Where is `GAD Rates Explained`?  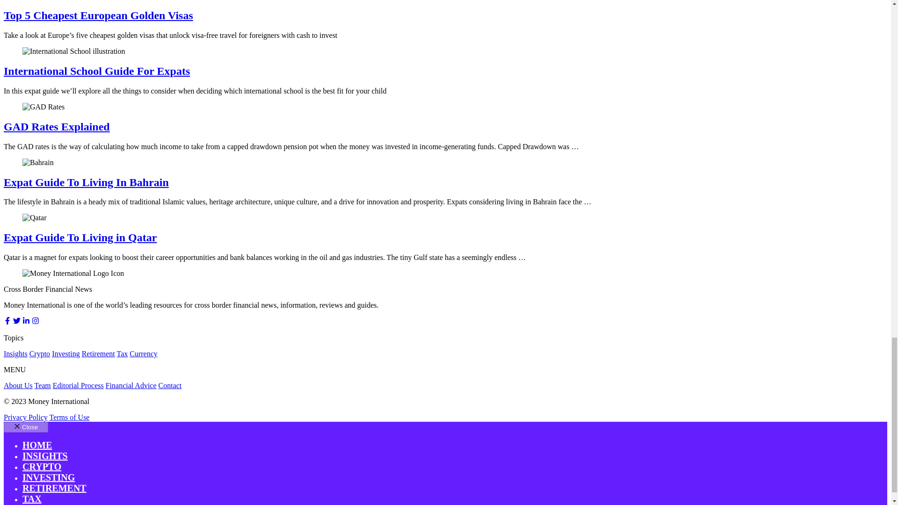
GAD Rates Explained is located at coordinates (56, 127).